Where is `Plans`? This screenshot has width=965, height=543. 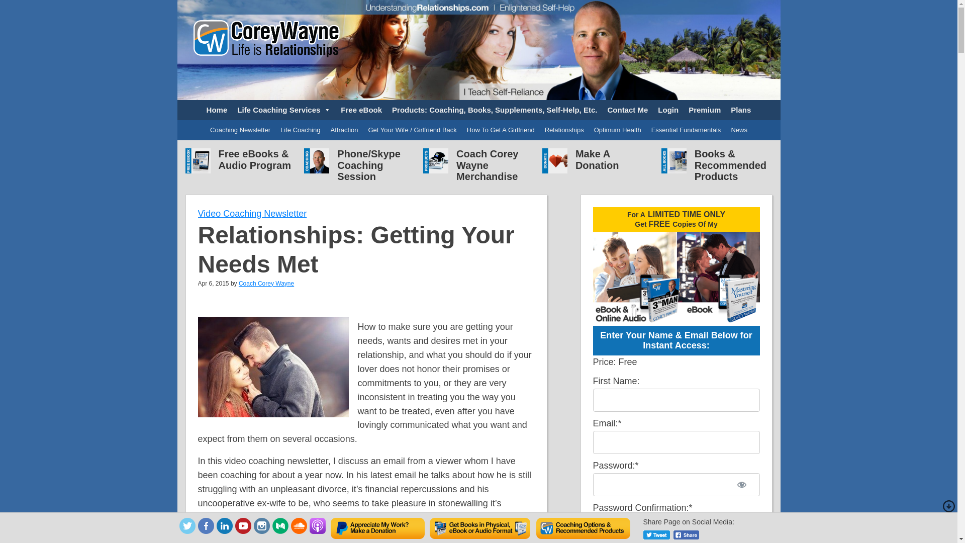 Plans is located at coordinates (740, 110).